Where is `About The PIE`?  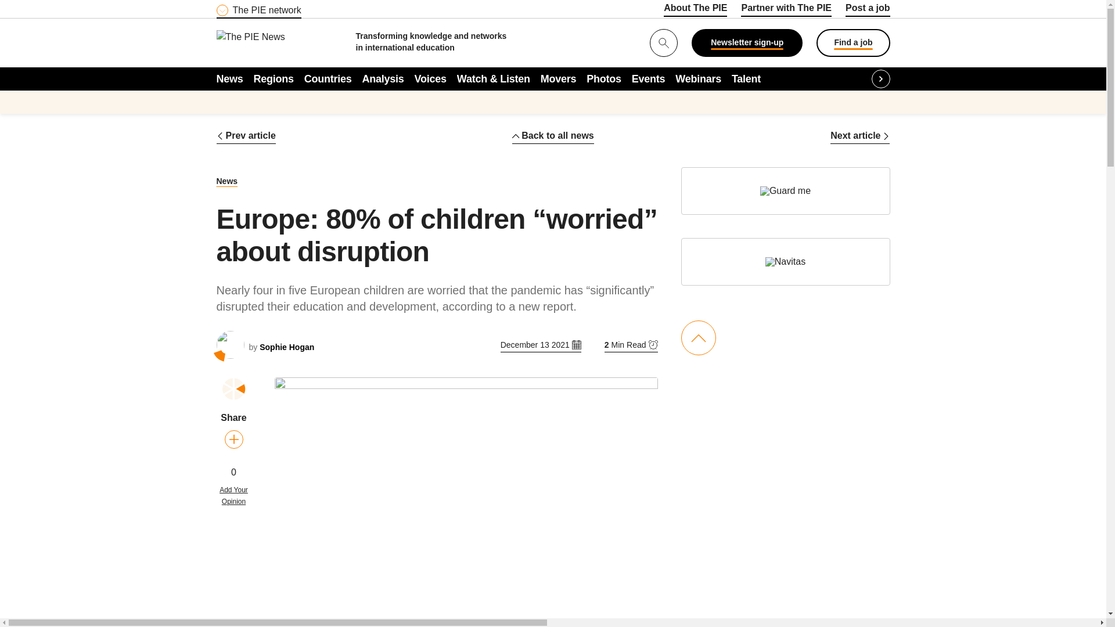
About The PIE is located at coordinates (695, 10).